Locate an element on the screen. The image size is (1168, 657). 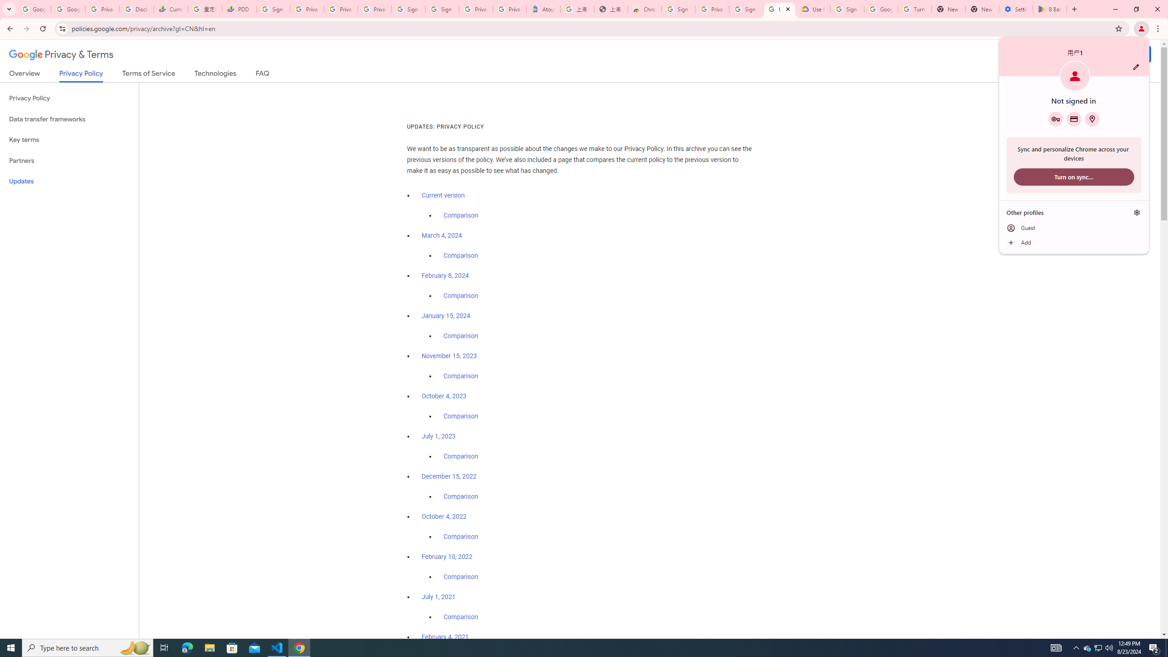
Add is located at coordinates (69, 161).